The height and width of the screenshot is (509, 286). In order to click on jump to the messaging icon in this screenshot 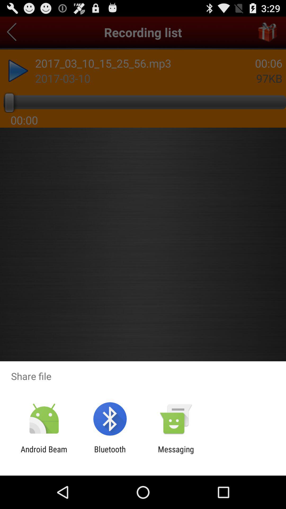, I will do `click(176, 454)`.